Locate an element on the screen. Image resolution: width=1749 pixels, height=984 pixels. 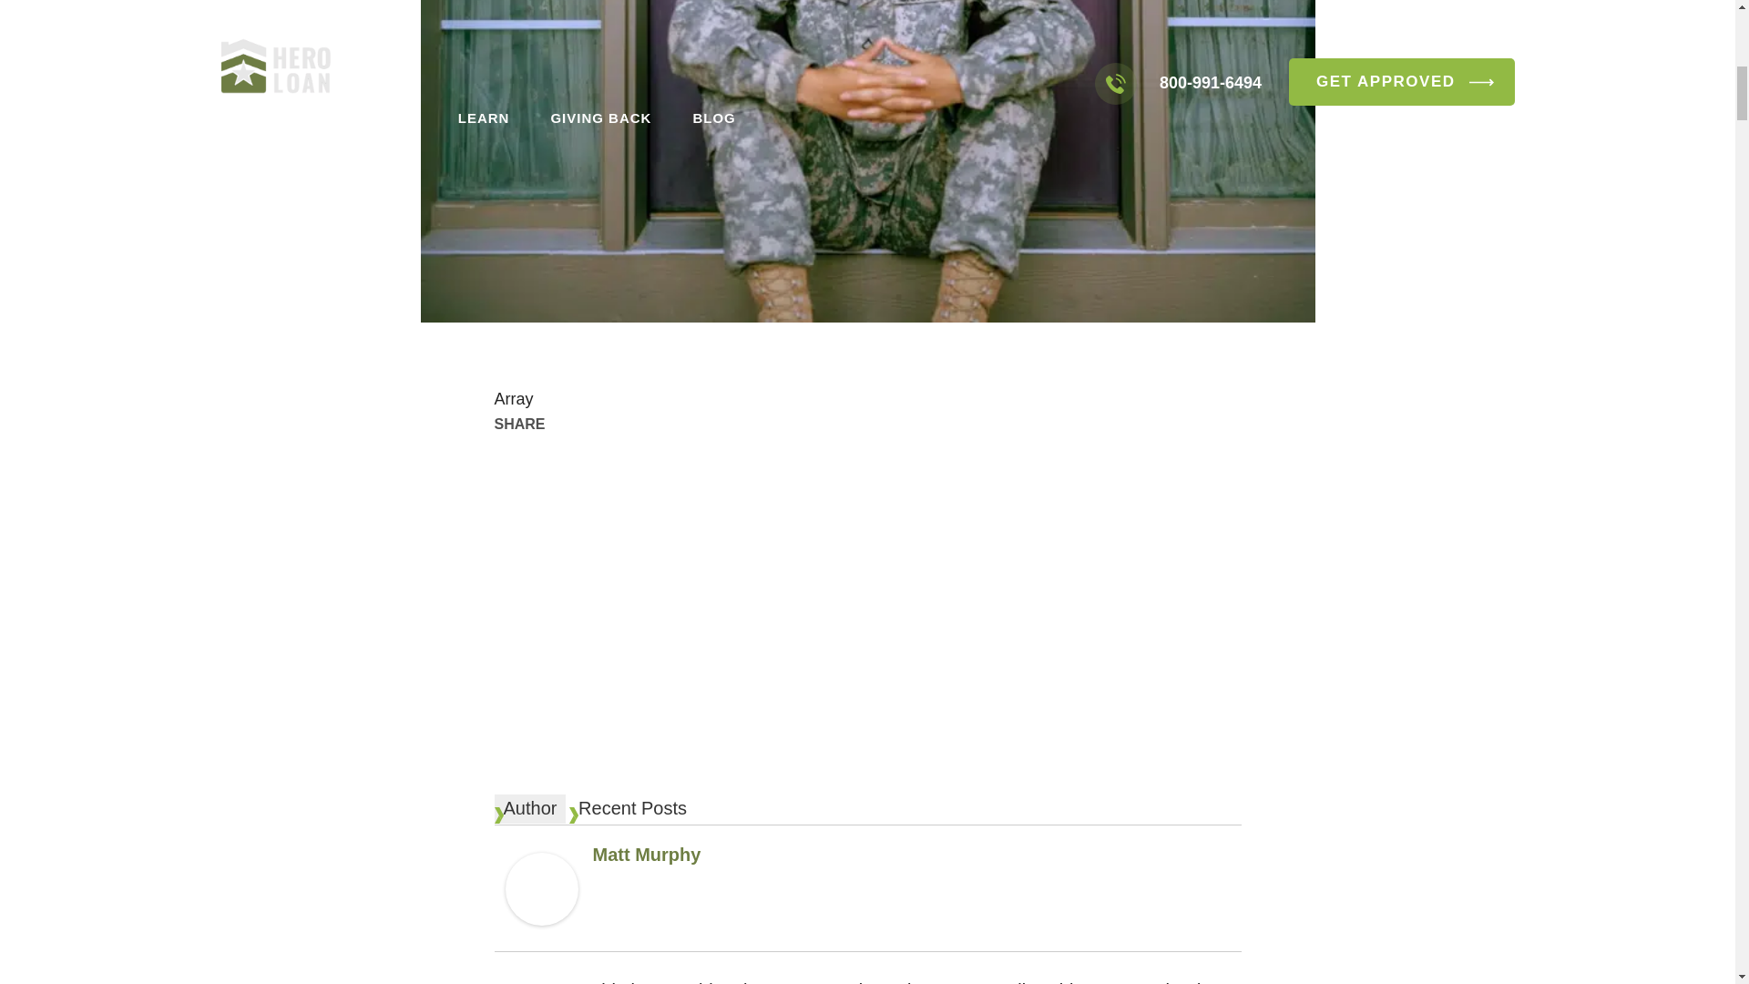
Matt Murphy is located at coordinates (541, 893).